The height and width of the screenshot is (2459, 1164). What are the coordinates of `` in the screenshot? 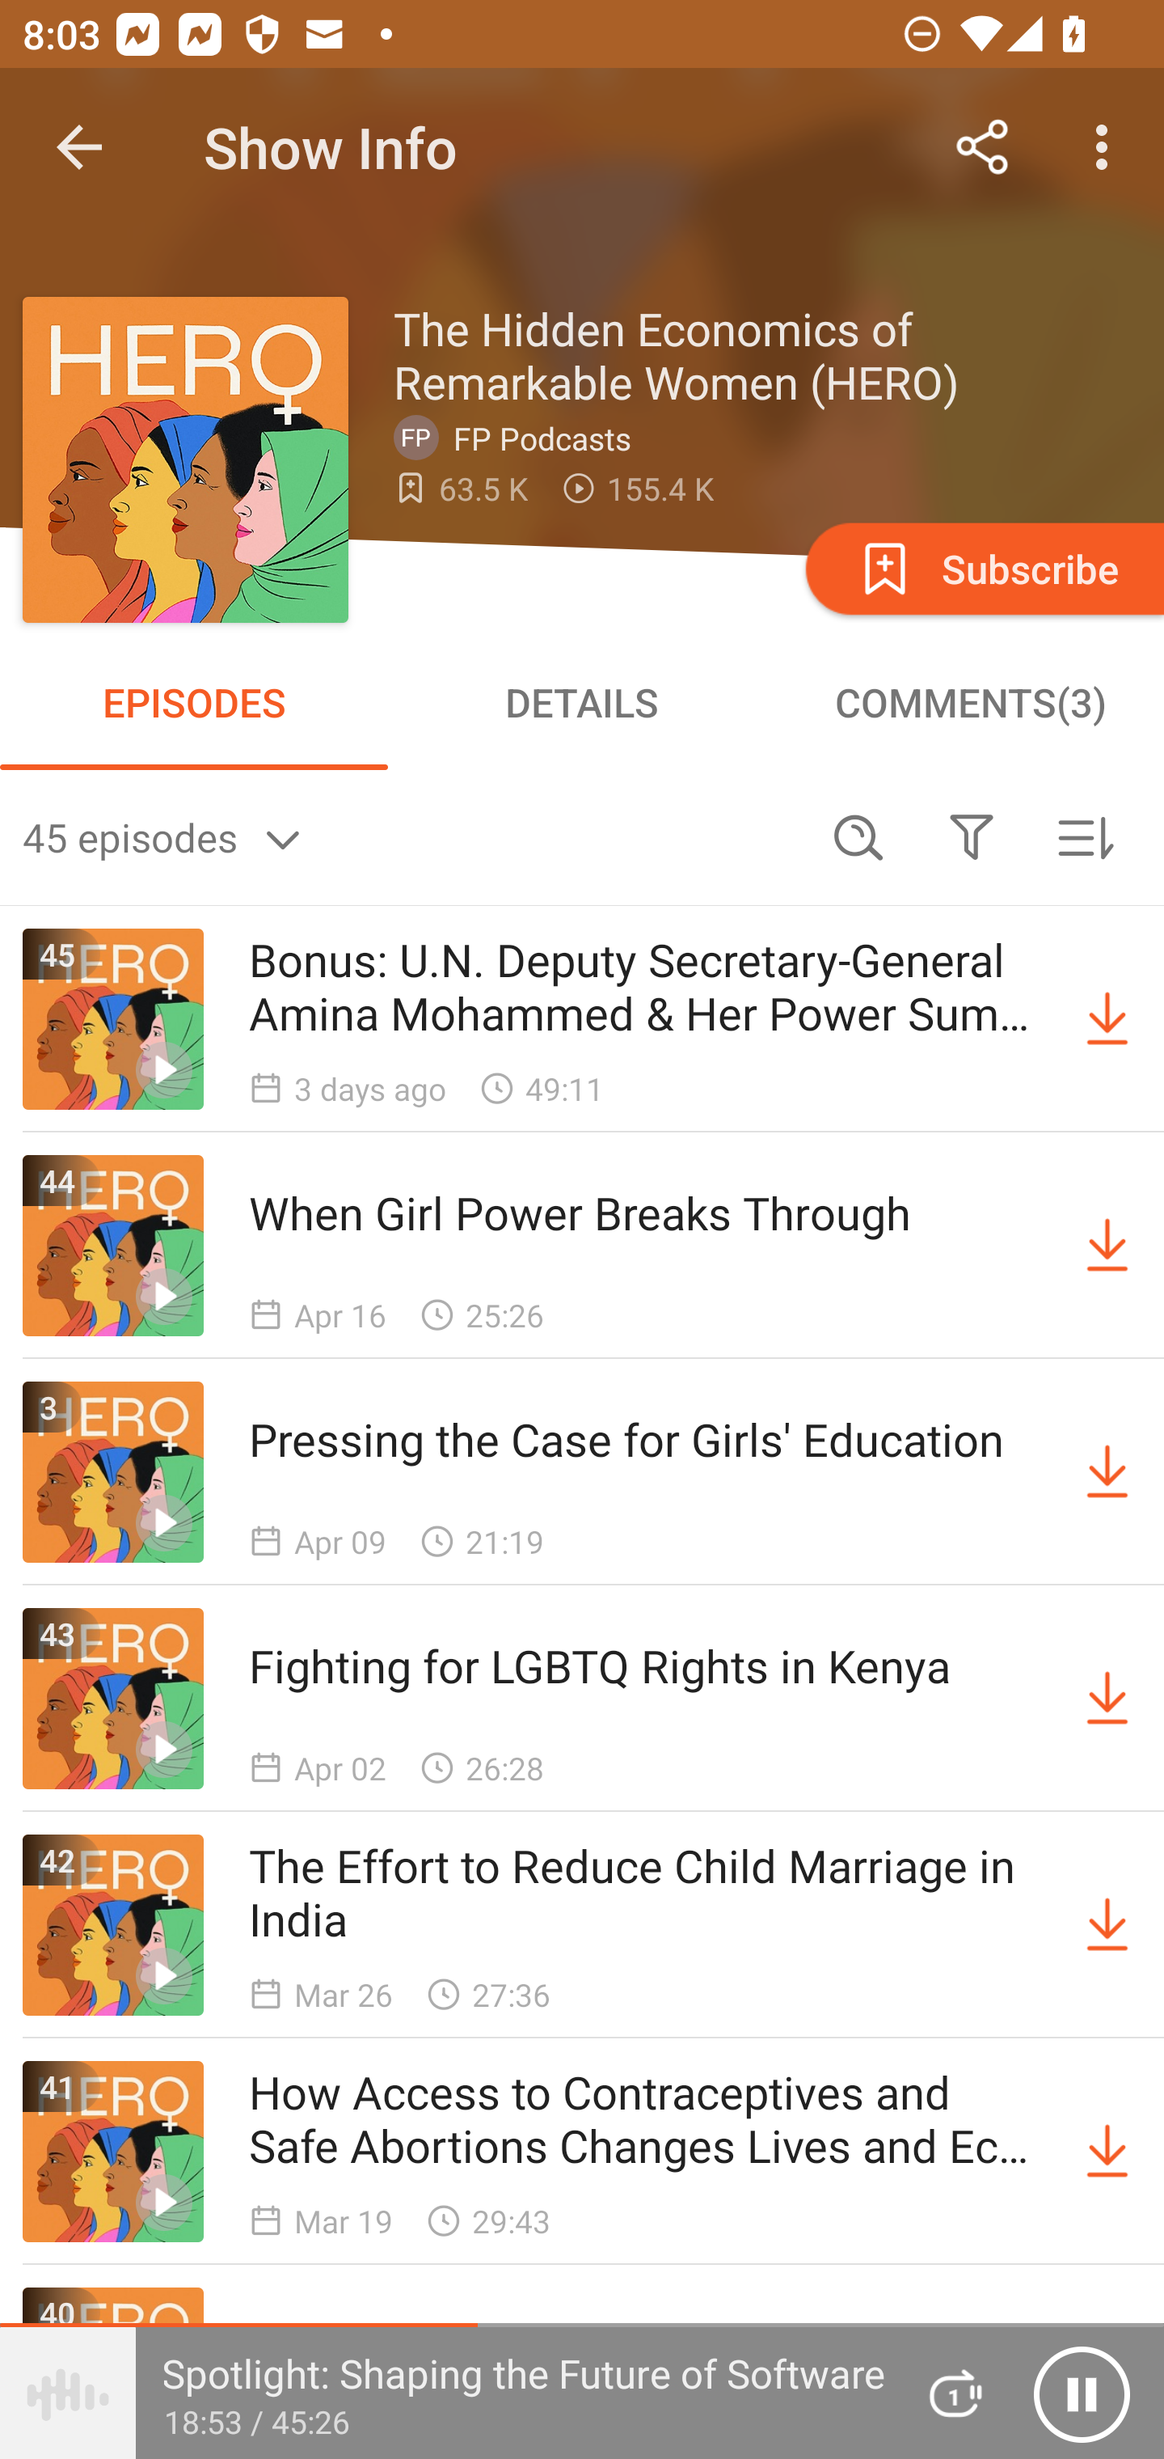 It's located at (971, 836).